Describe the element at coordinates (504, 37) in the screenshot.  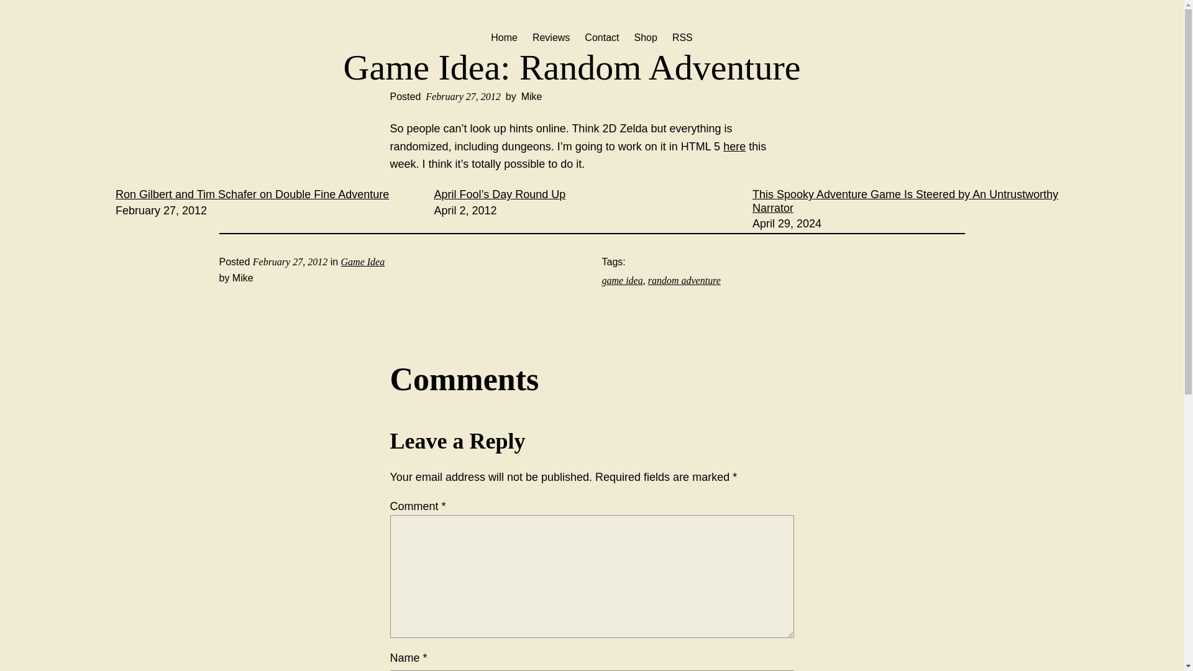
I see `Home` at that location.